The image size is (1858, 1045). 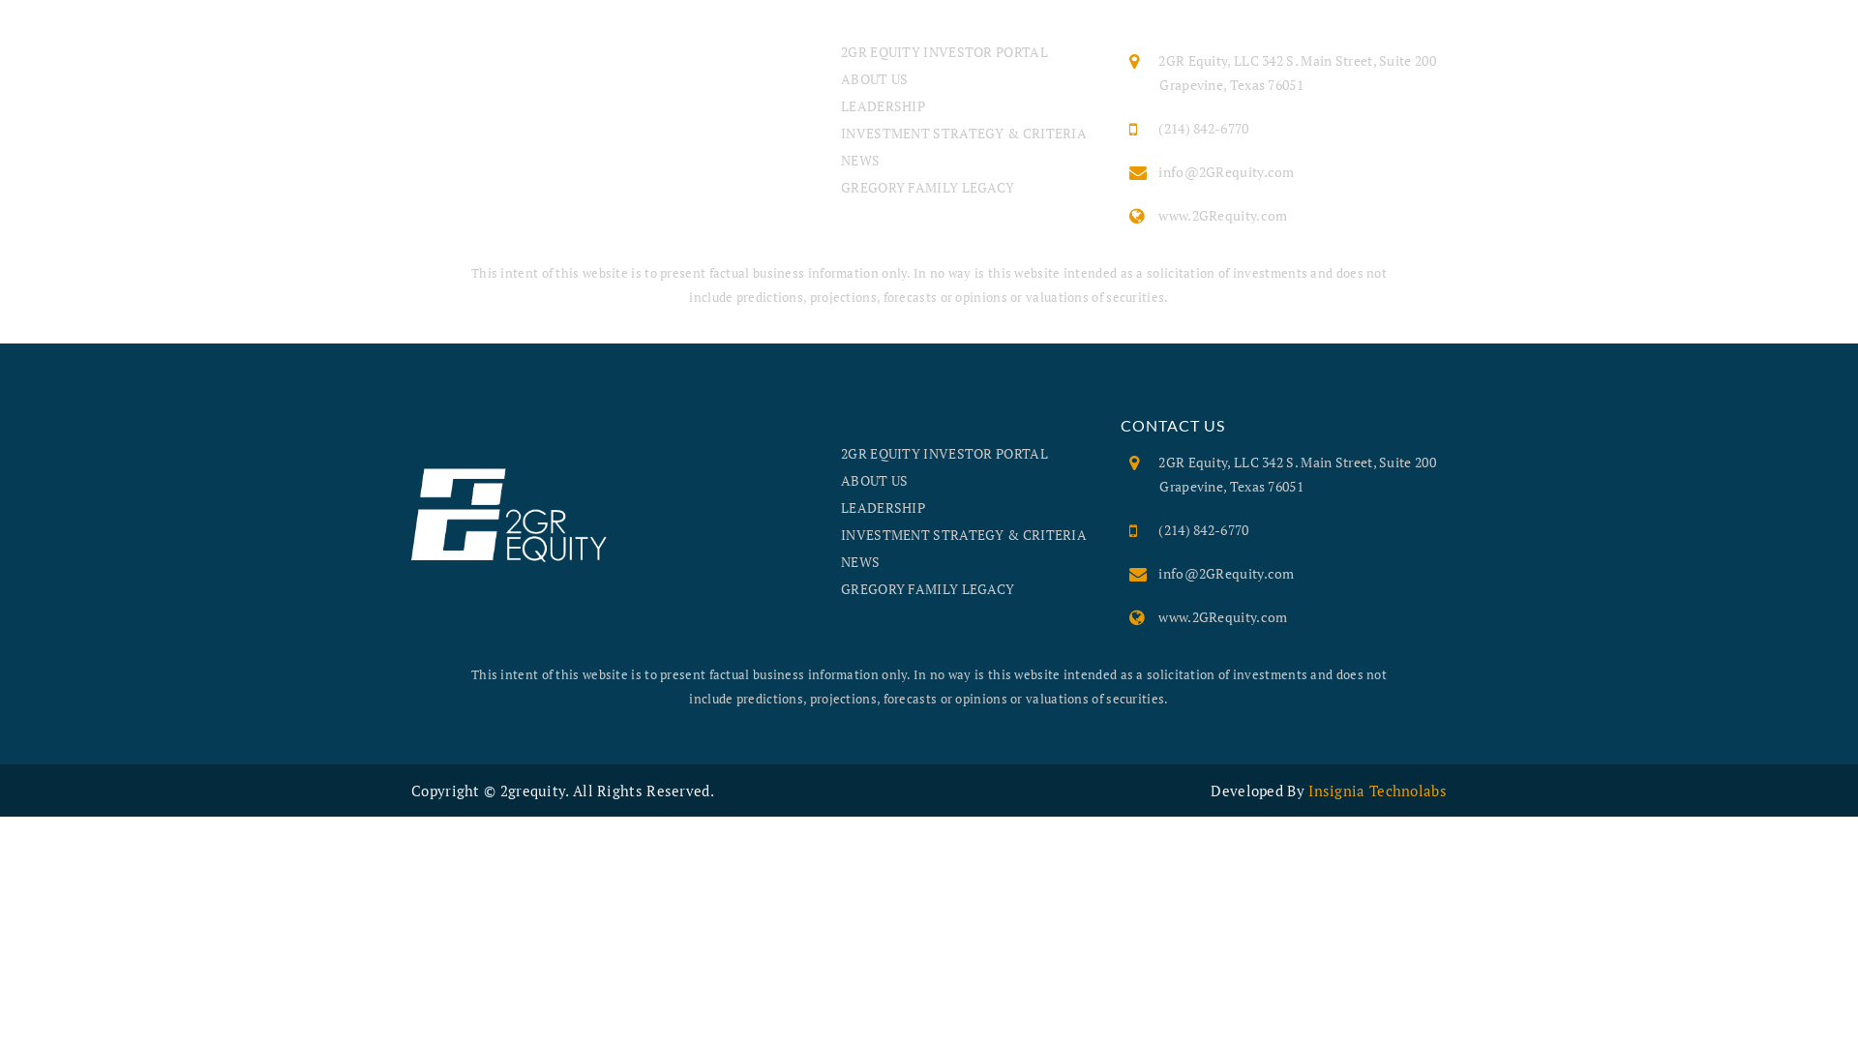 What do you see at coordinates (860, 160) in the screenshot?
I see `NEWS` at bounding box center [860, 160].